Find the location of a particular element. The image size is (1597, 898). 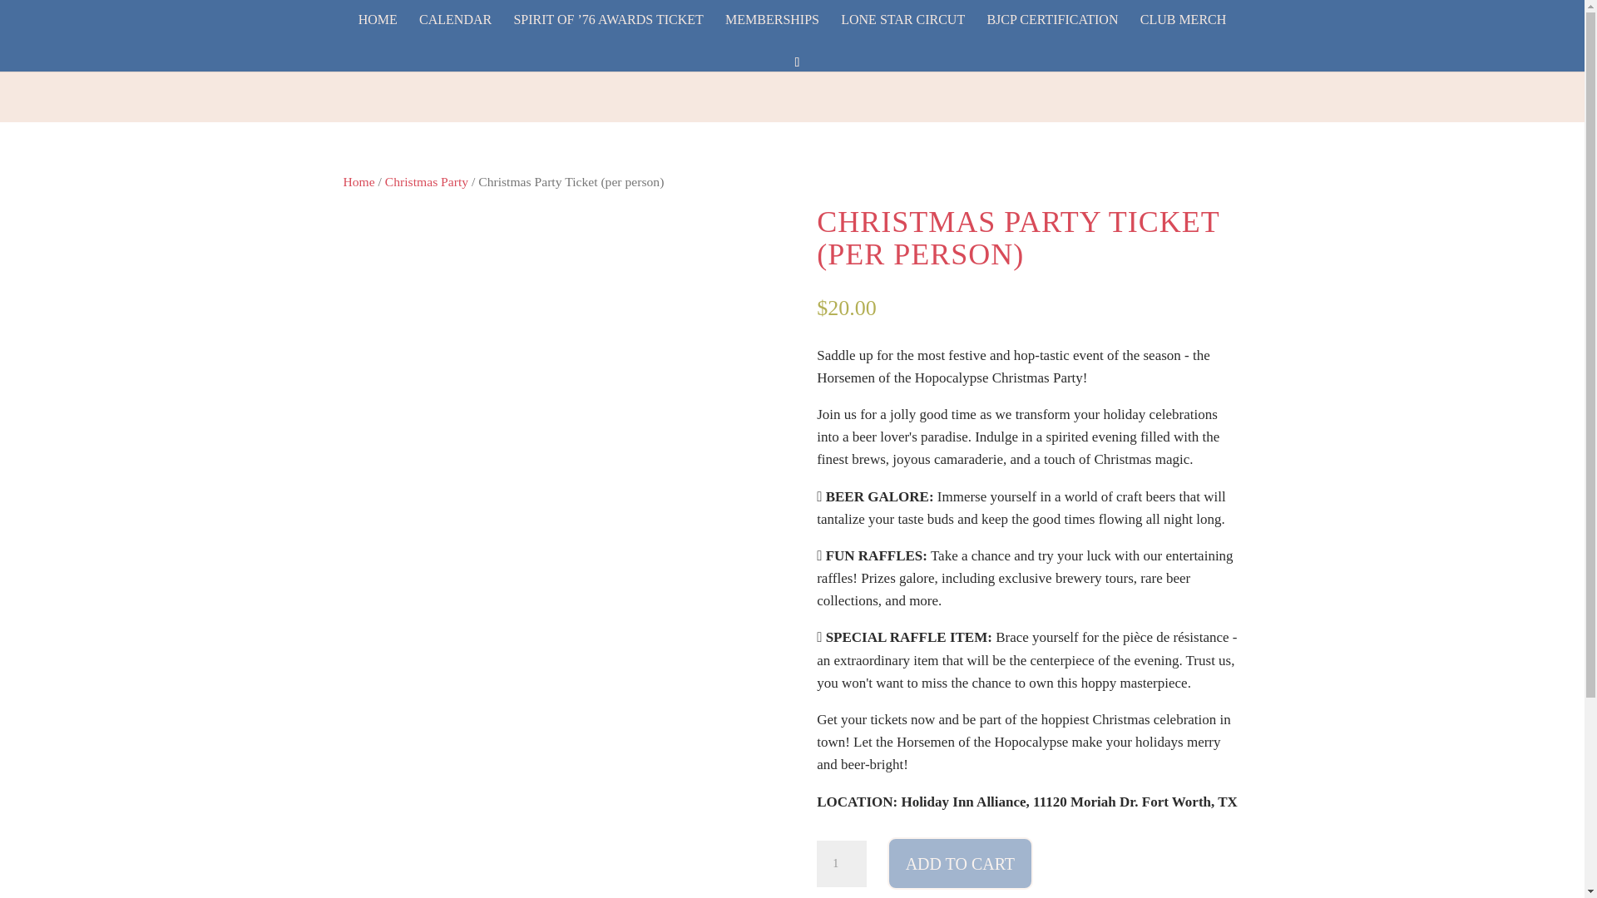

CLUB MERCH is located at coordinates (1183, 33).